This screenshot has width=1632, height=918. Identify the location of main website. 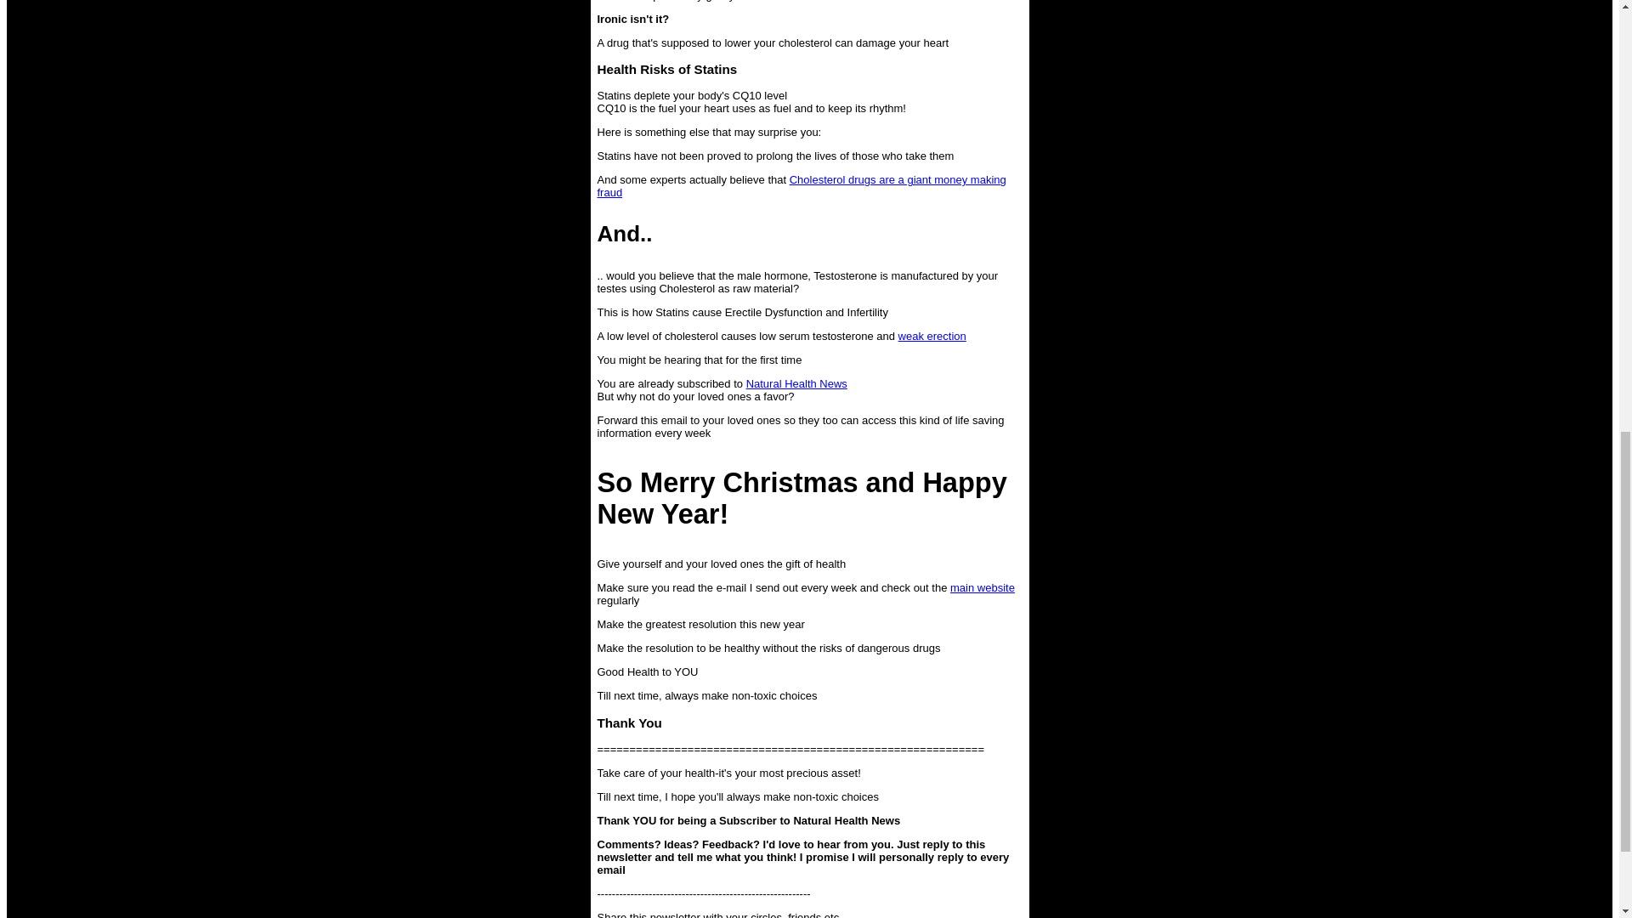
(983, 586).